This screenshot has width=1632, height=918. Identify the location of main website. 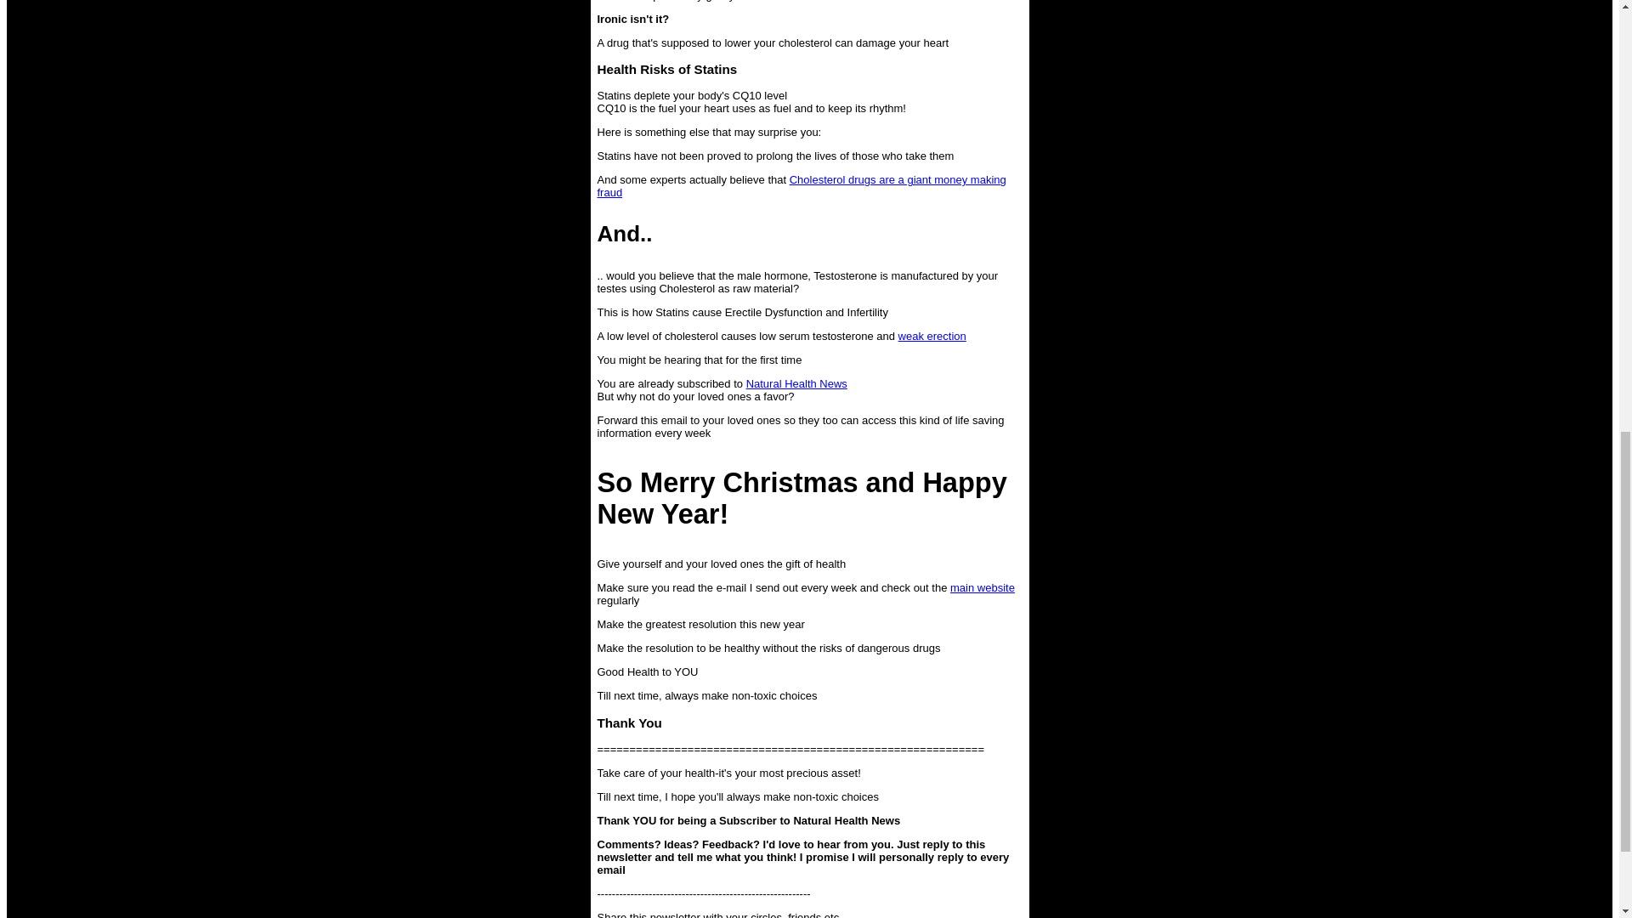
(983, 586).